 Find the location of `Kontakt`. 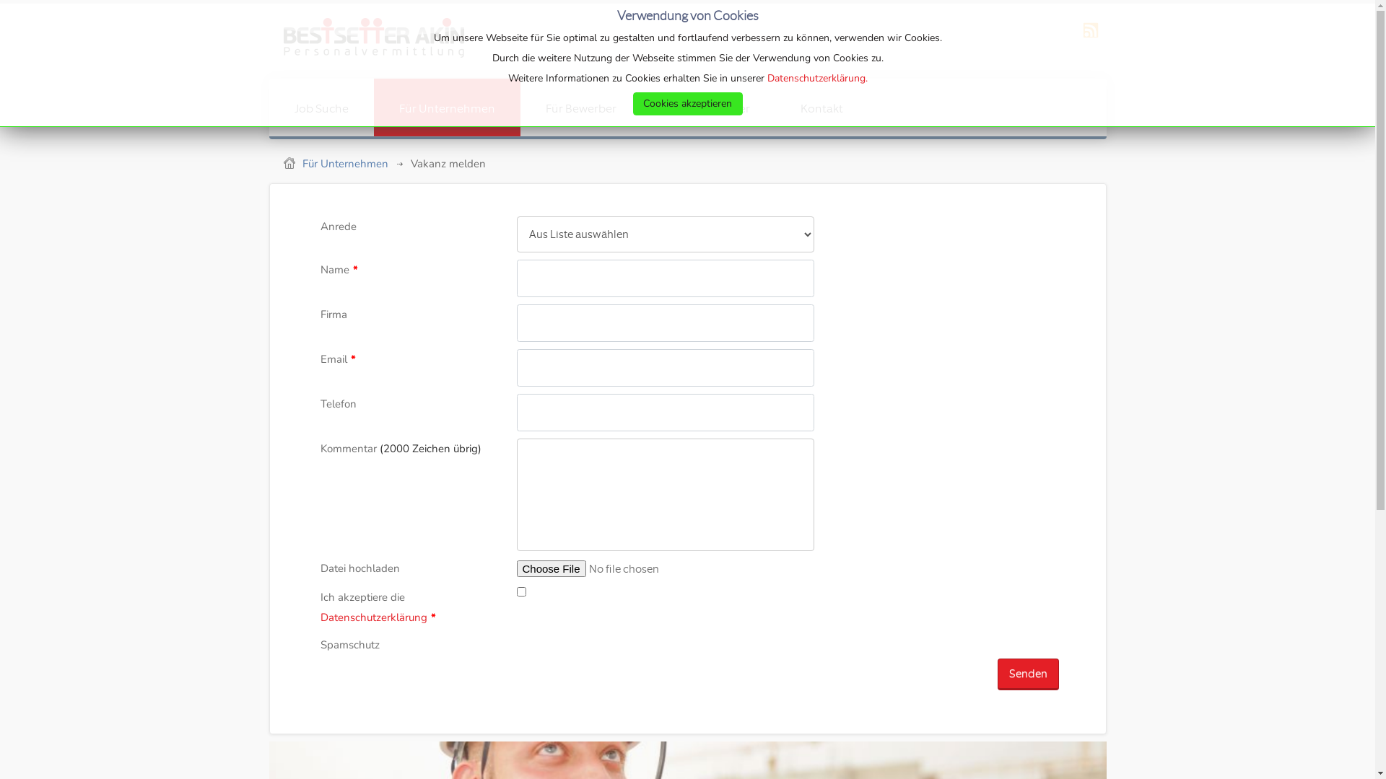

Kontakt is located at coordinates (821, 107).